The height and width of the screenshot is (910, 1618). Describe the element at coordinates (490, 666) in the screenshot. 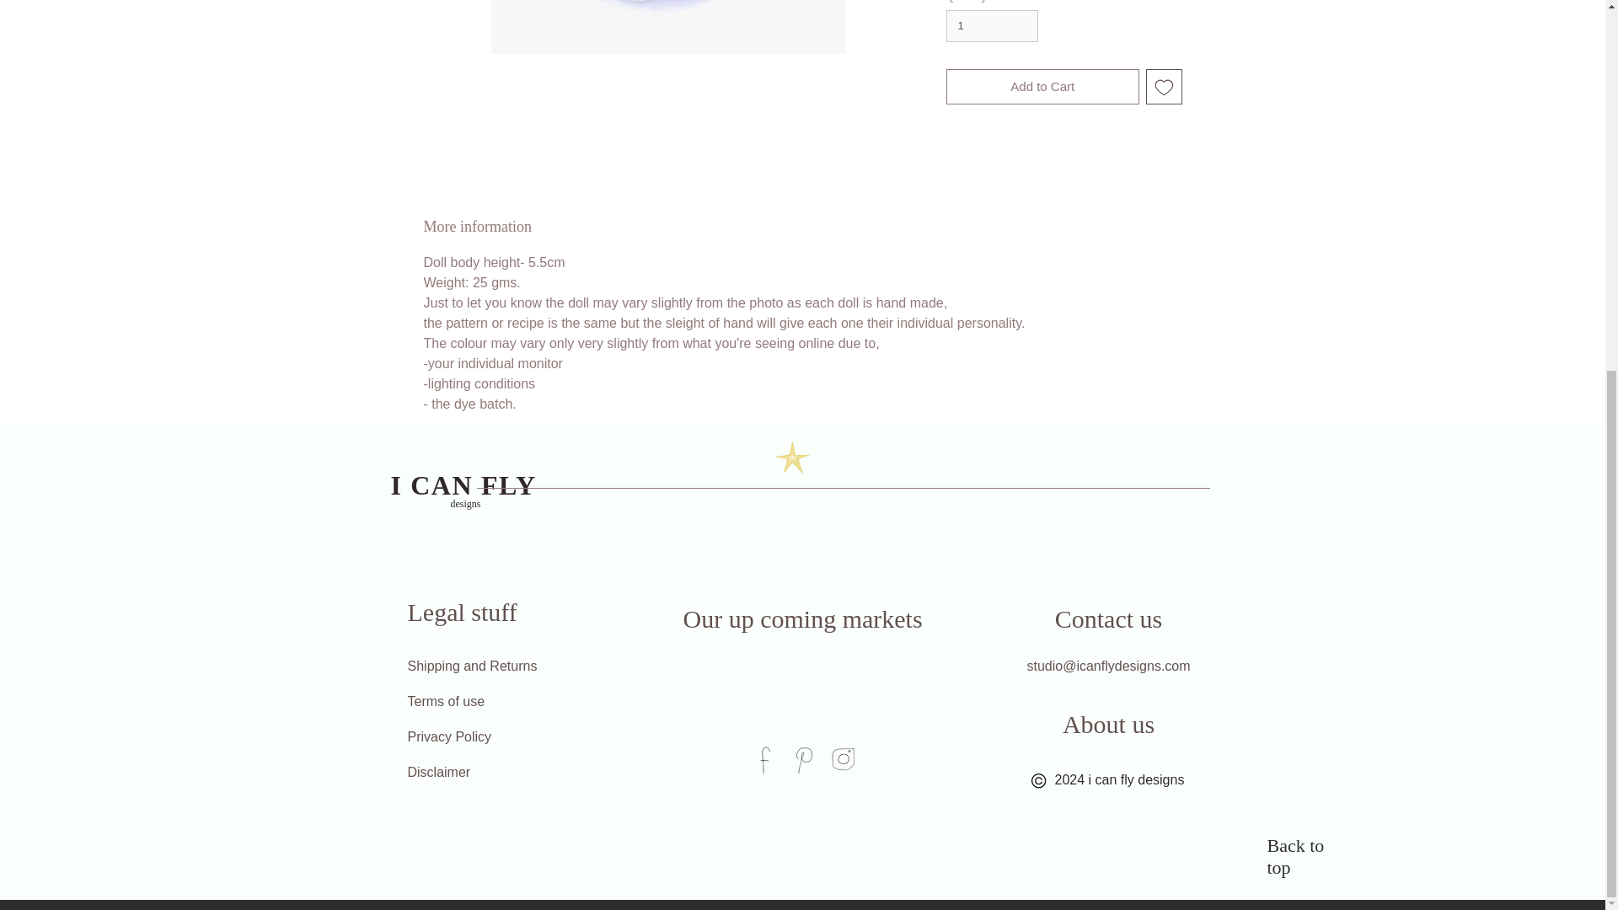

I see `Shipping and Returns` at that location.